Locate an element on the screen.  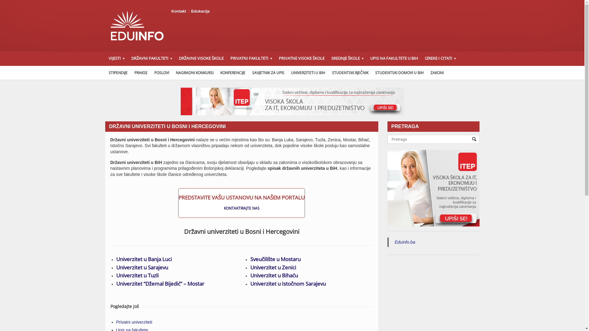
SARAJEVO is located at coordinates (174, 73).